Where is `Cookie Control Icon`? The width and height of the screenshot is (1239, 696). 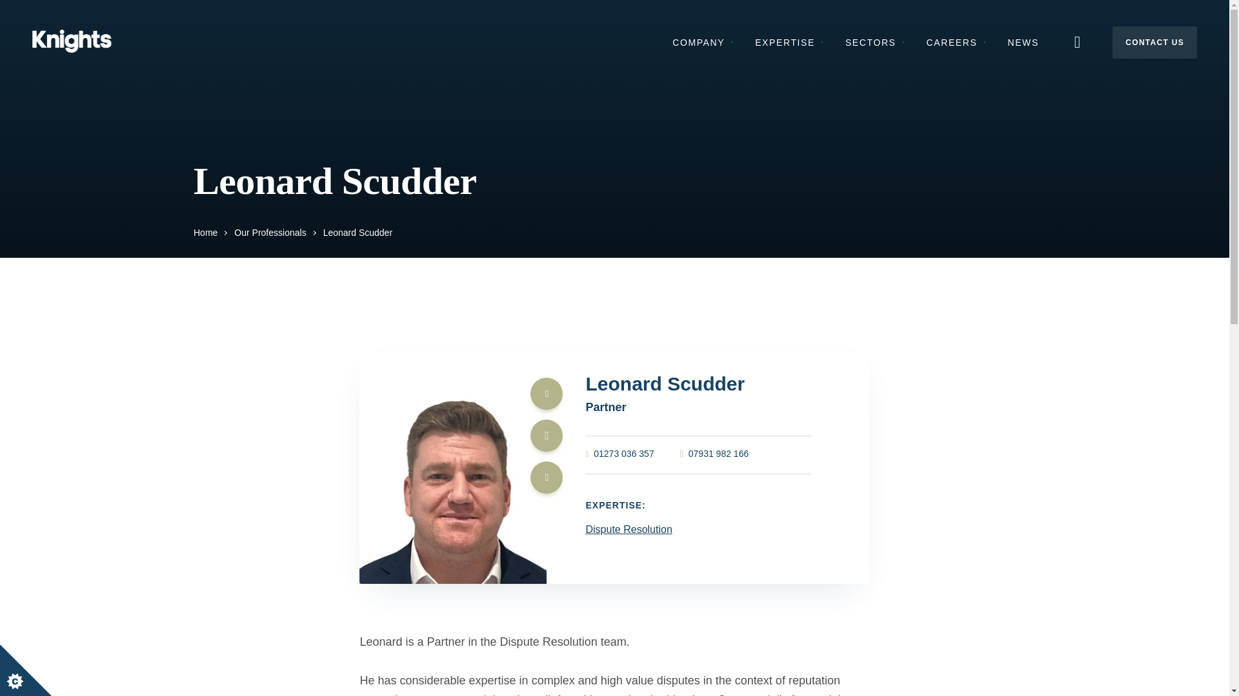 Cookie Control Icon is located at coordinates (26, 670).